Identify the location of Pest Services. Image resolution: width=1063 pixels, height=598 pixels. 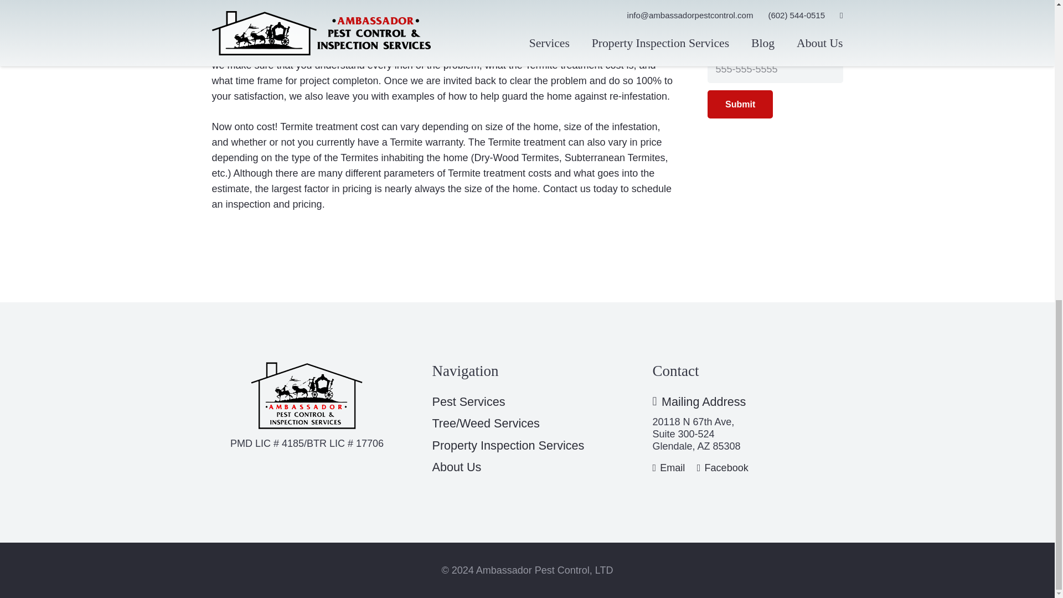
(468, 401).